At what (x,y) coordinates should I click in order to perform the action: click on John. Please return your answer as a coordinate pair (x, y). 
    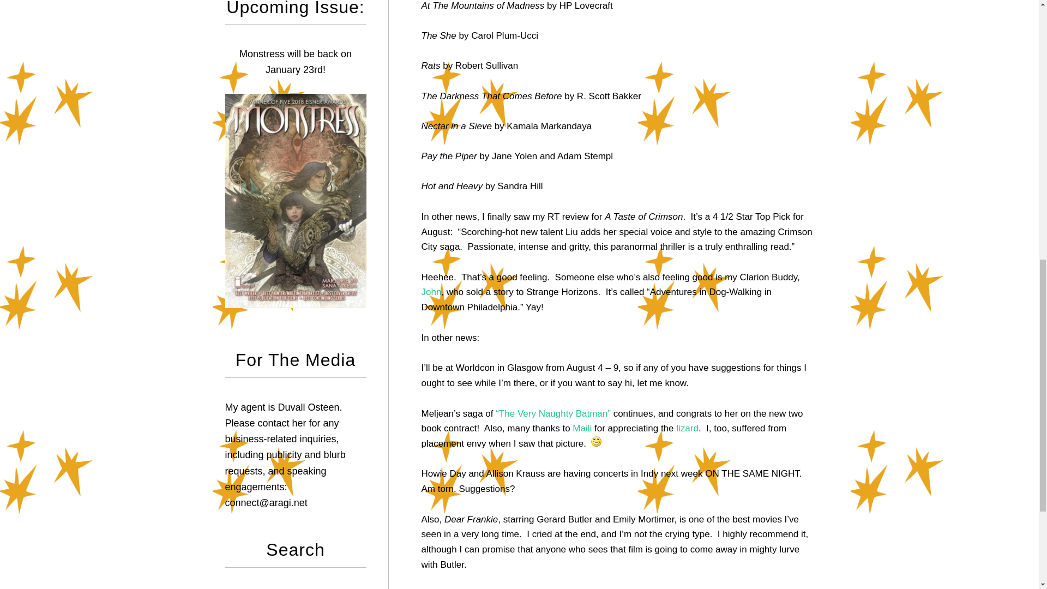
    Looking at the image, I should click on (431, 292).